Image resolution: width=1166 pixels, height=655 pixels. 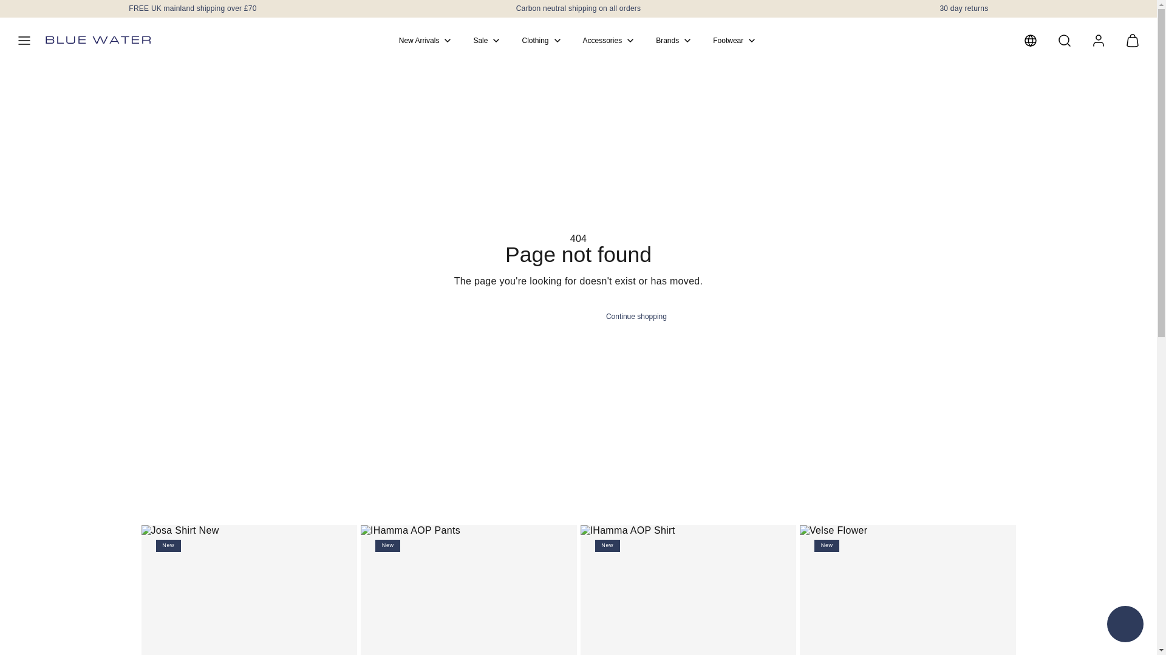 I want to click on Menu, so click(x=24, y=40).